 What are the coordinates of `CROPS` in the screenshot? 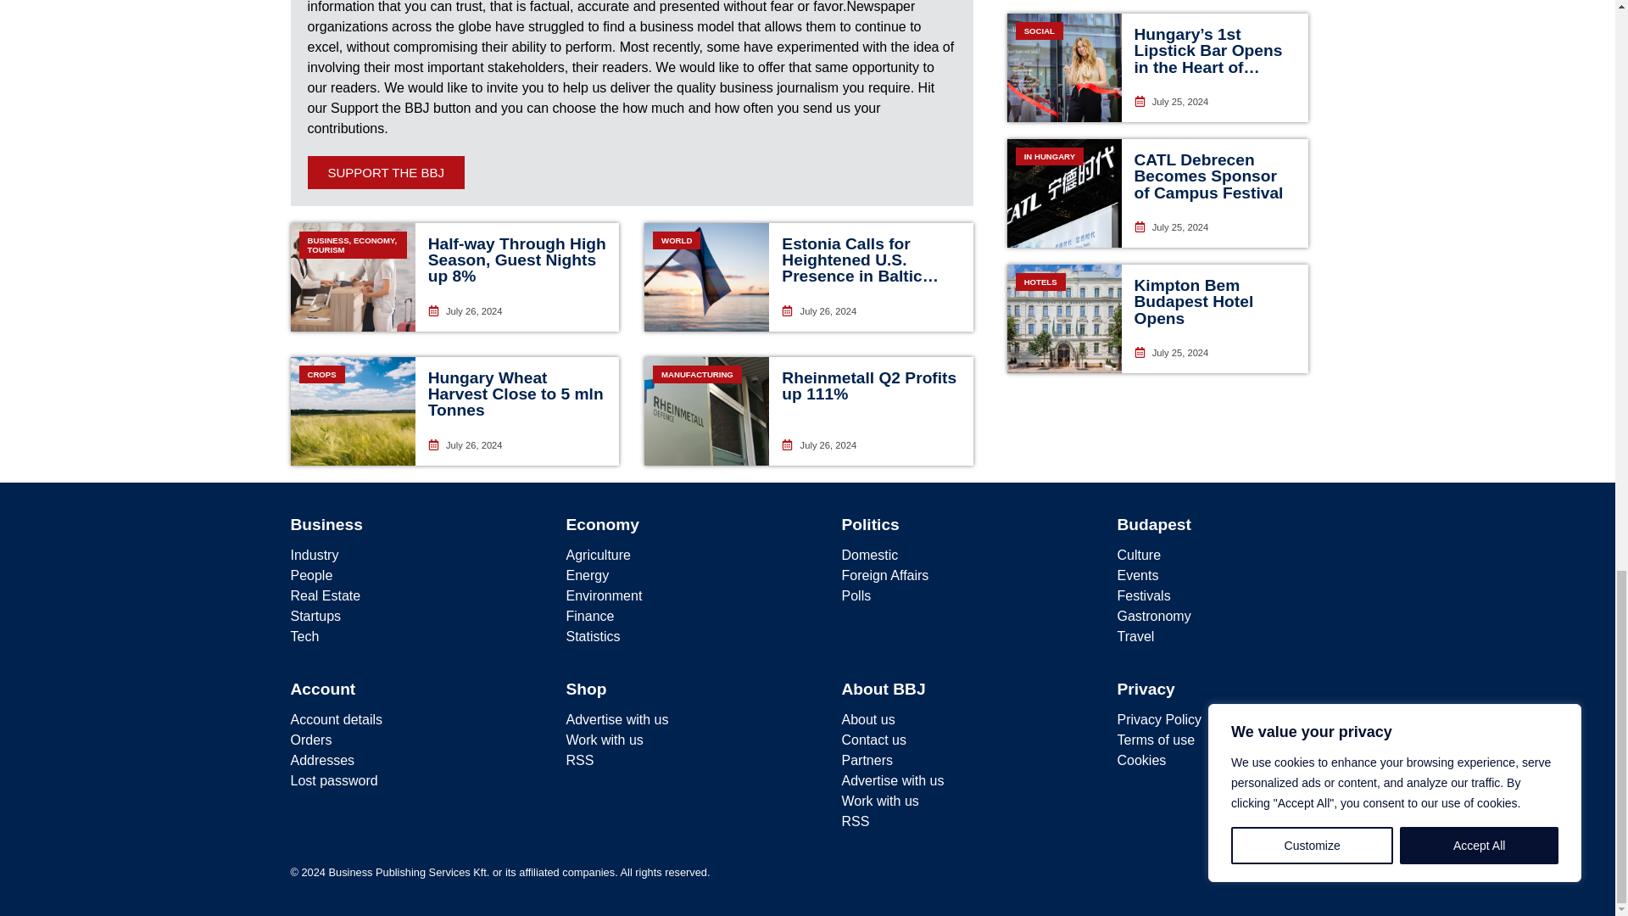 It's located at (352, 411).